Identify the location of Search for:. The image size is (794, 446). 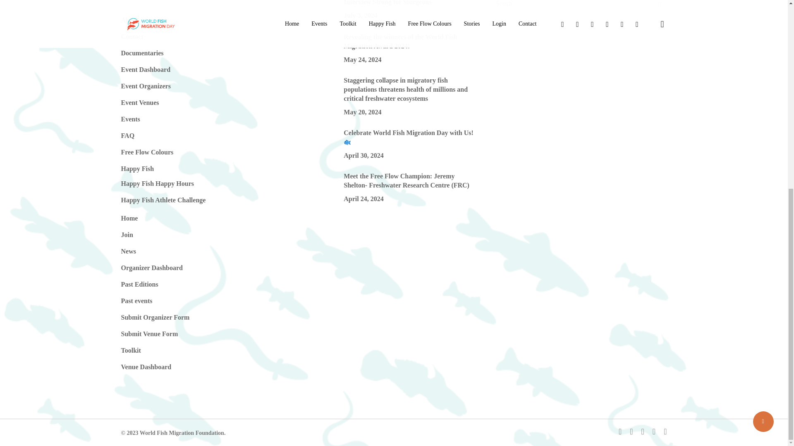
(579, 7).